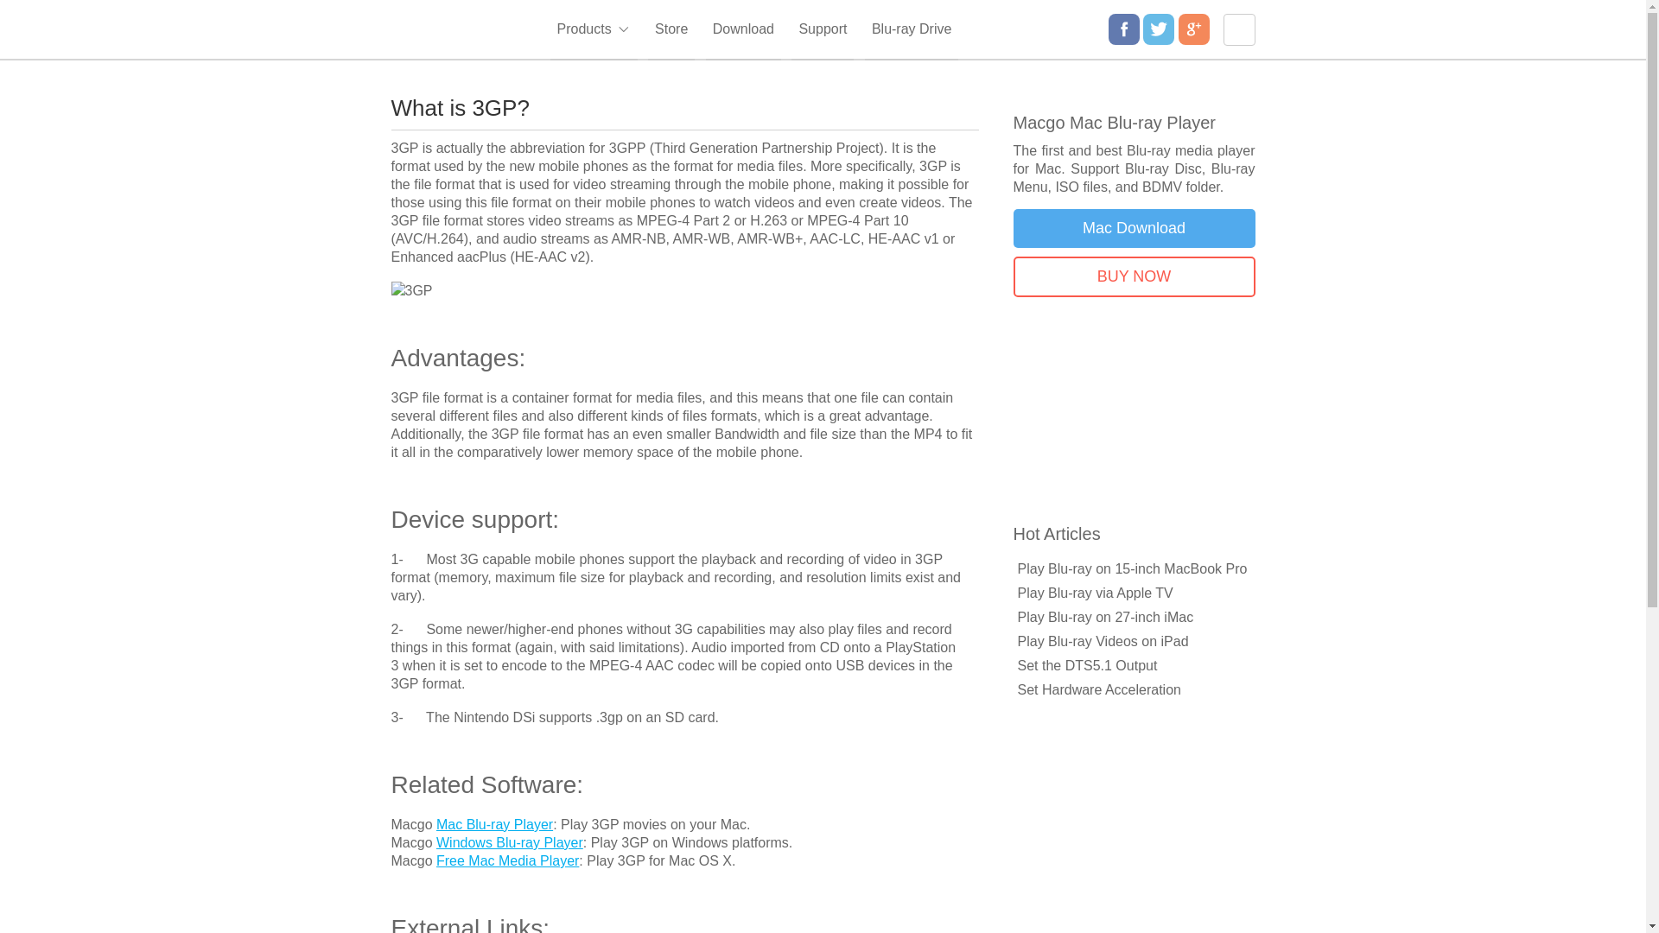  I want to click on Mac Download, so click(1133, 228).